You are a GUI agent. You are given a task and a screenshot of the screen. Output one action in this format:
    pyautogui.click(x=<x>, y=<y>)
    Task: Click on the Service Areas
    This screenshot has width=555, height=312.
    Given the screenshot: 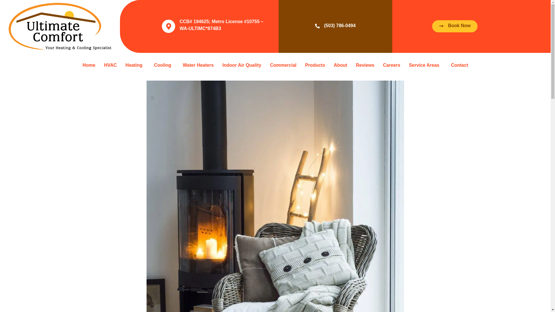 What is the action you would take?
    pyautogui.click(x=425, y=65)
    